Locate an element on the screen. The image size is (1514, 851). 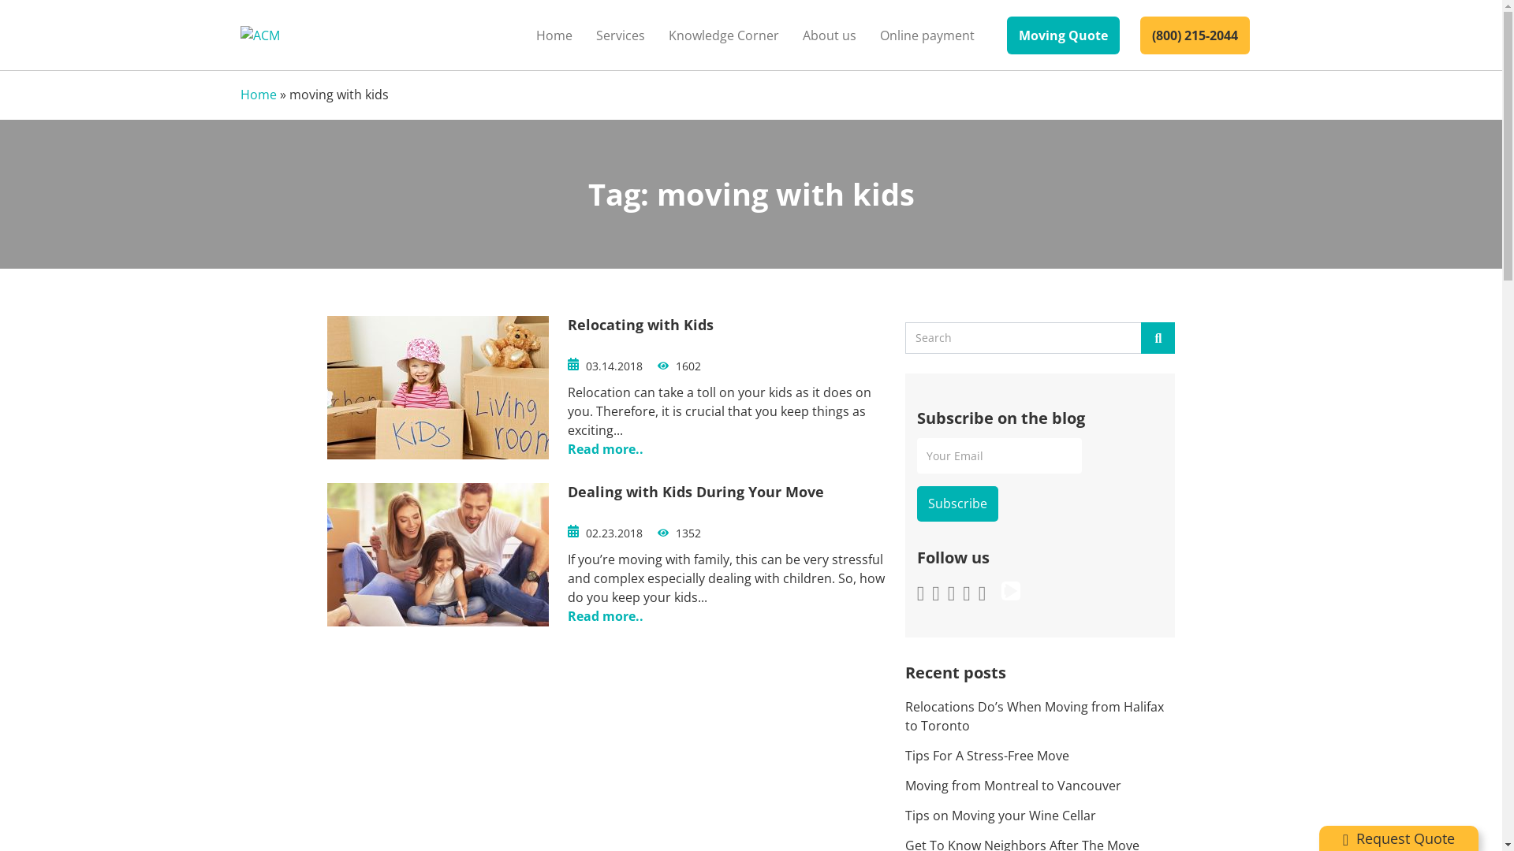
Moving from Montreal to Vancouver is located at coordinates (1041, 786).